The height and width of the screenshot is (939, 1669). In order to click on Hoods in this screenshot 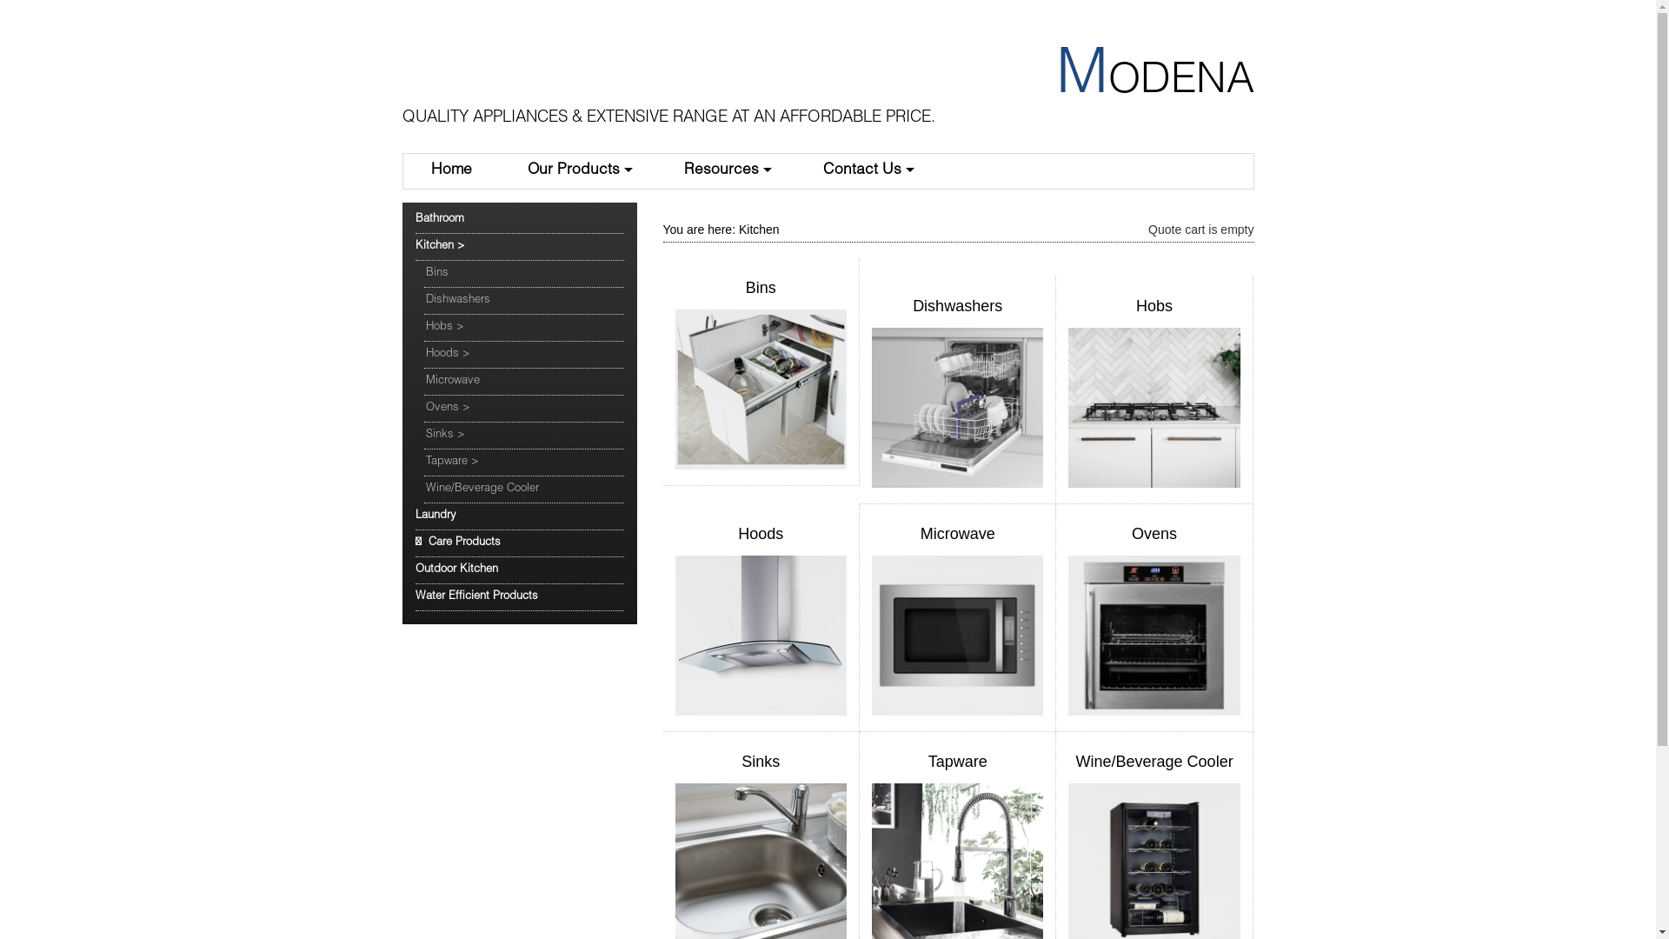, I will do `click(761, 534)`.